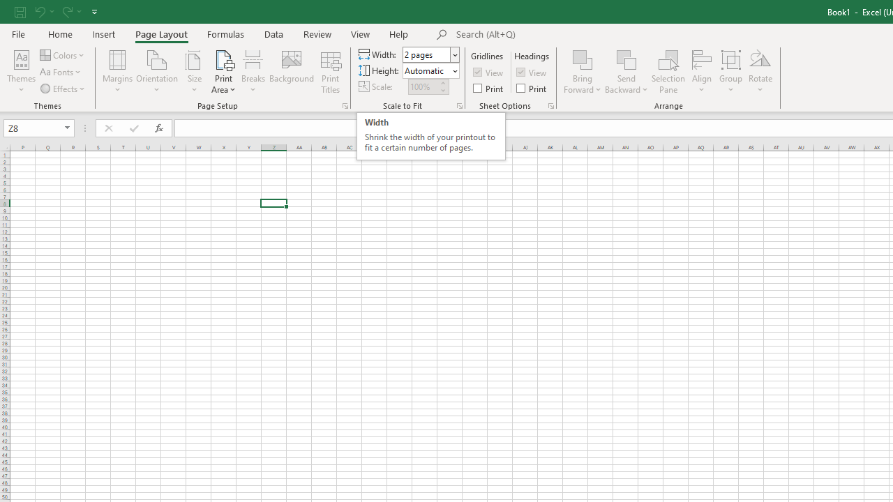  What do you see at coordinates (63, 88) in the screenshot?
I see `Effects` at bounding box center [63, 88].